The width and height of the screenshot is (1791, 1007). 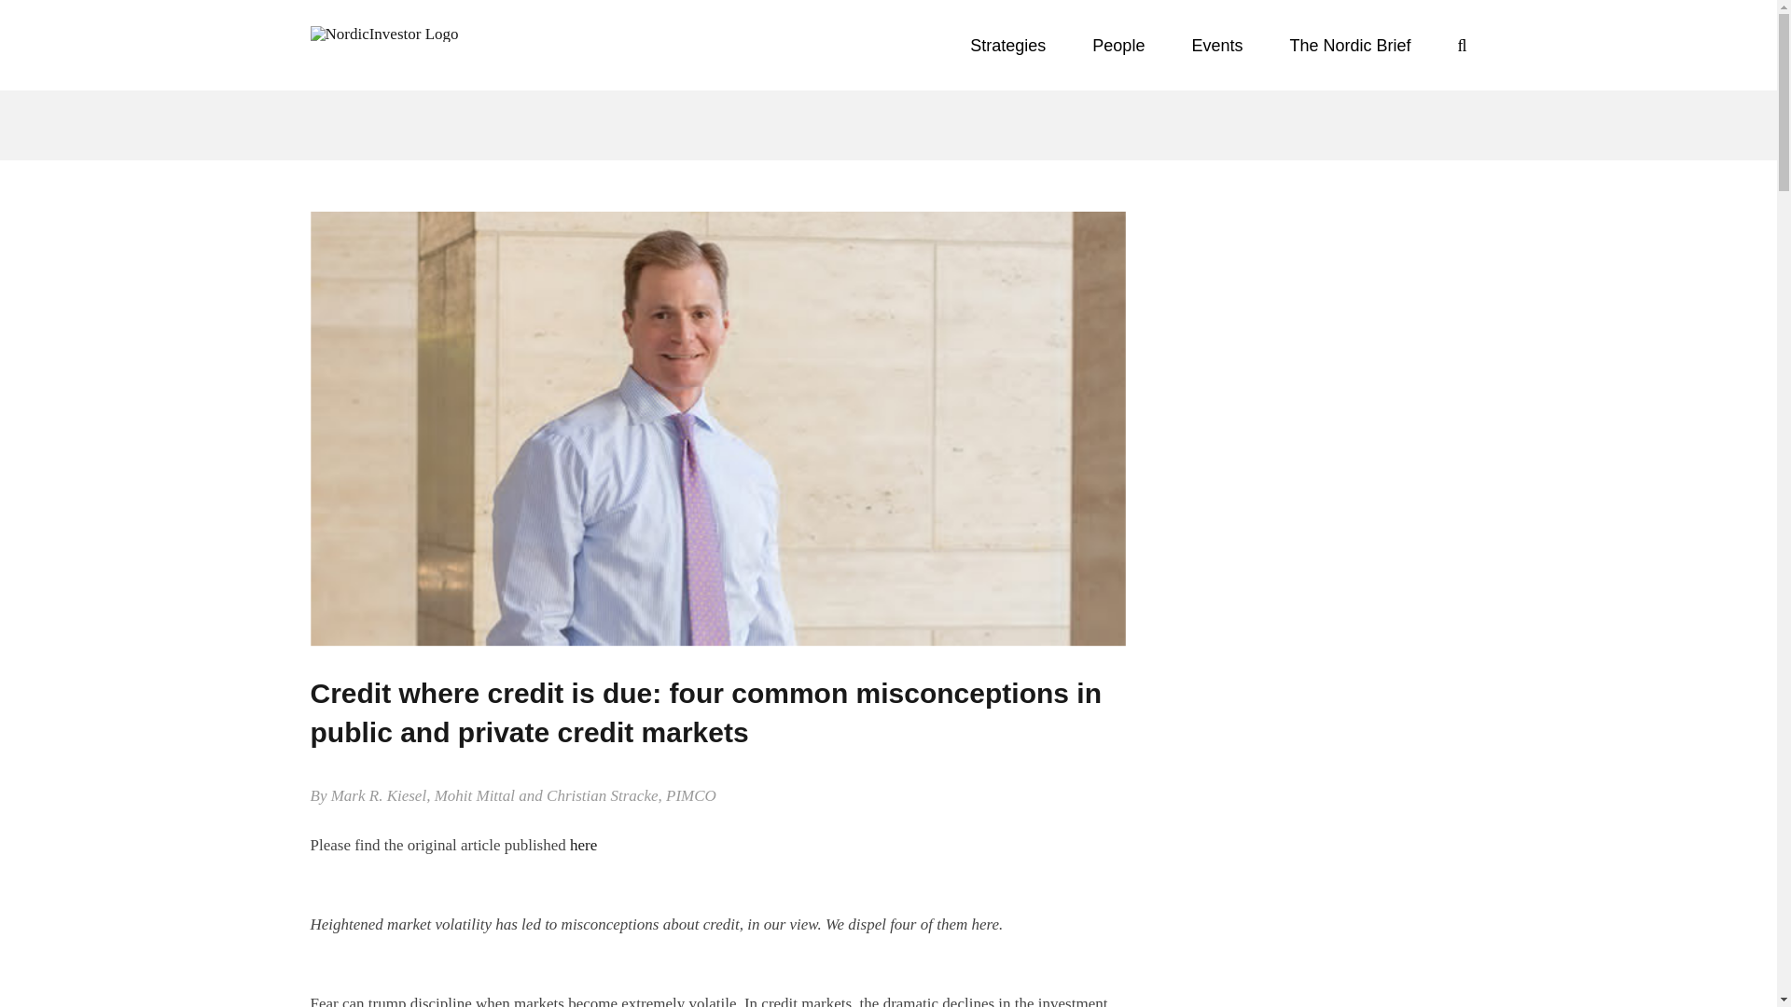 I want to click on here, so click(x=582, y=845).